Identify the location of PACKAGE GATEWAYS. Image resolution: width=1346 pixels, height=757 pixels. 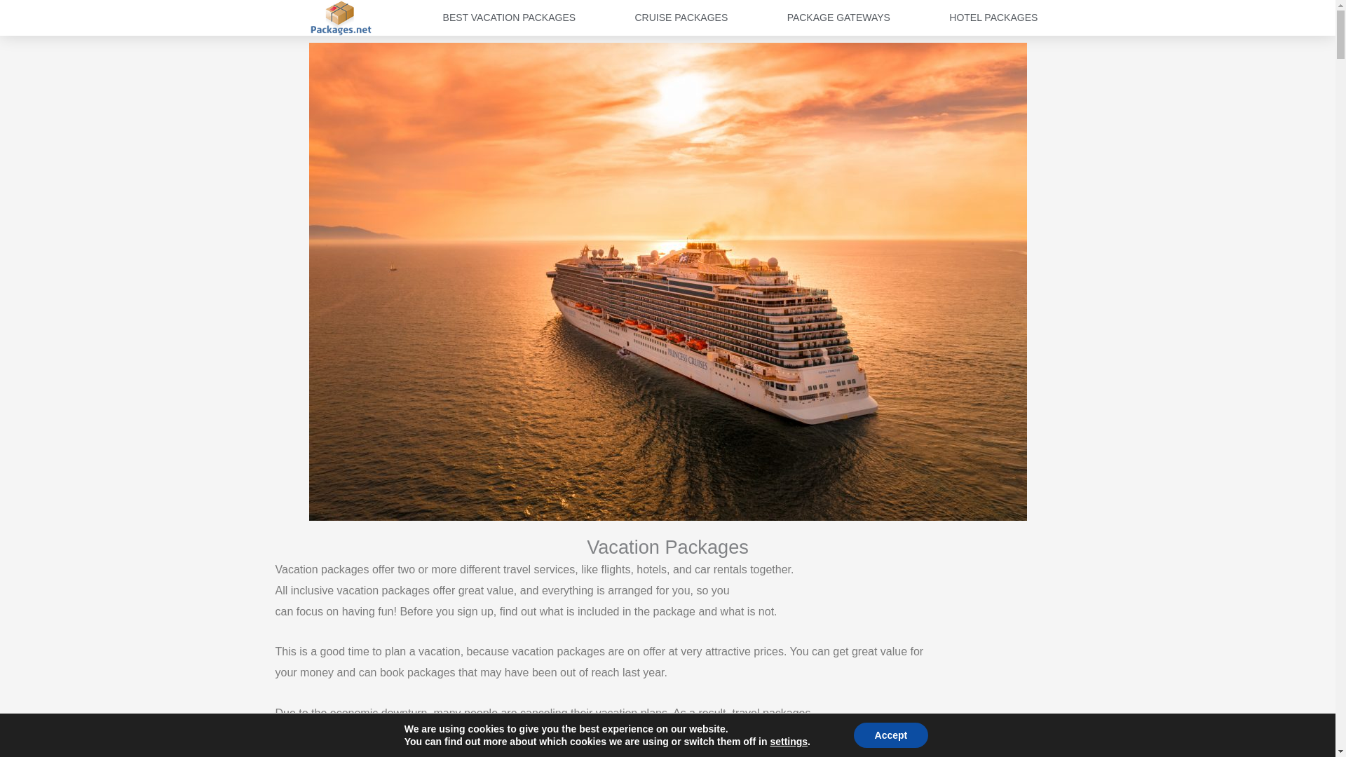
(838, 17).